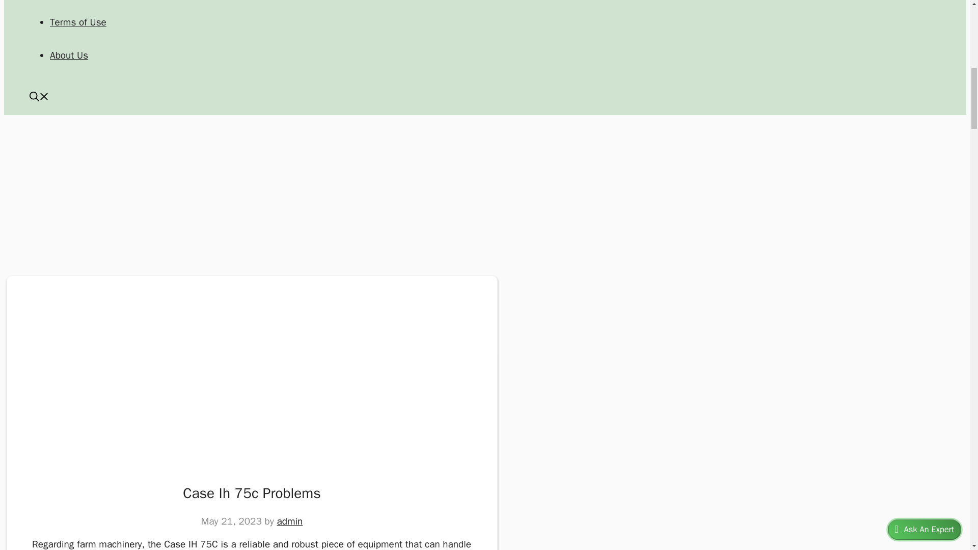  What do you see at coordinates (78, 22) in the screenshot?
I see `Terms of Use` at bounding box center [78, 22].